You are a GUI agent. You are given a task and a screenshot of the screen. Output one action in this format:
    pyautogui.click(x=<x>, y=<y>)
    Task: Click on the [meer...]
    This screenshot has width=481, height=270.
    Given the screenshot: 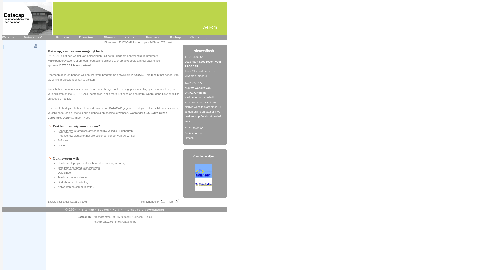 What is the action you would take?
    pyautogui.click(x=190, y=121)
    